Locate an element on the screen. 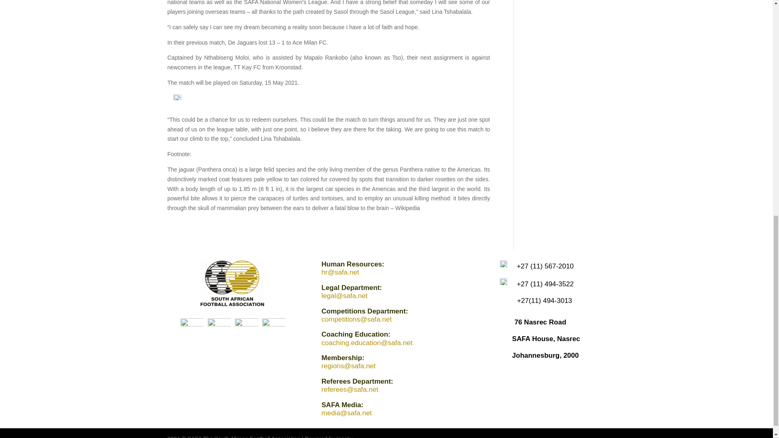 The height and width of the screenshot is (438, 779). SAFA House, Nasrec is located at coordinates (546, 339).